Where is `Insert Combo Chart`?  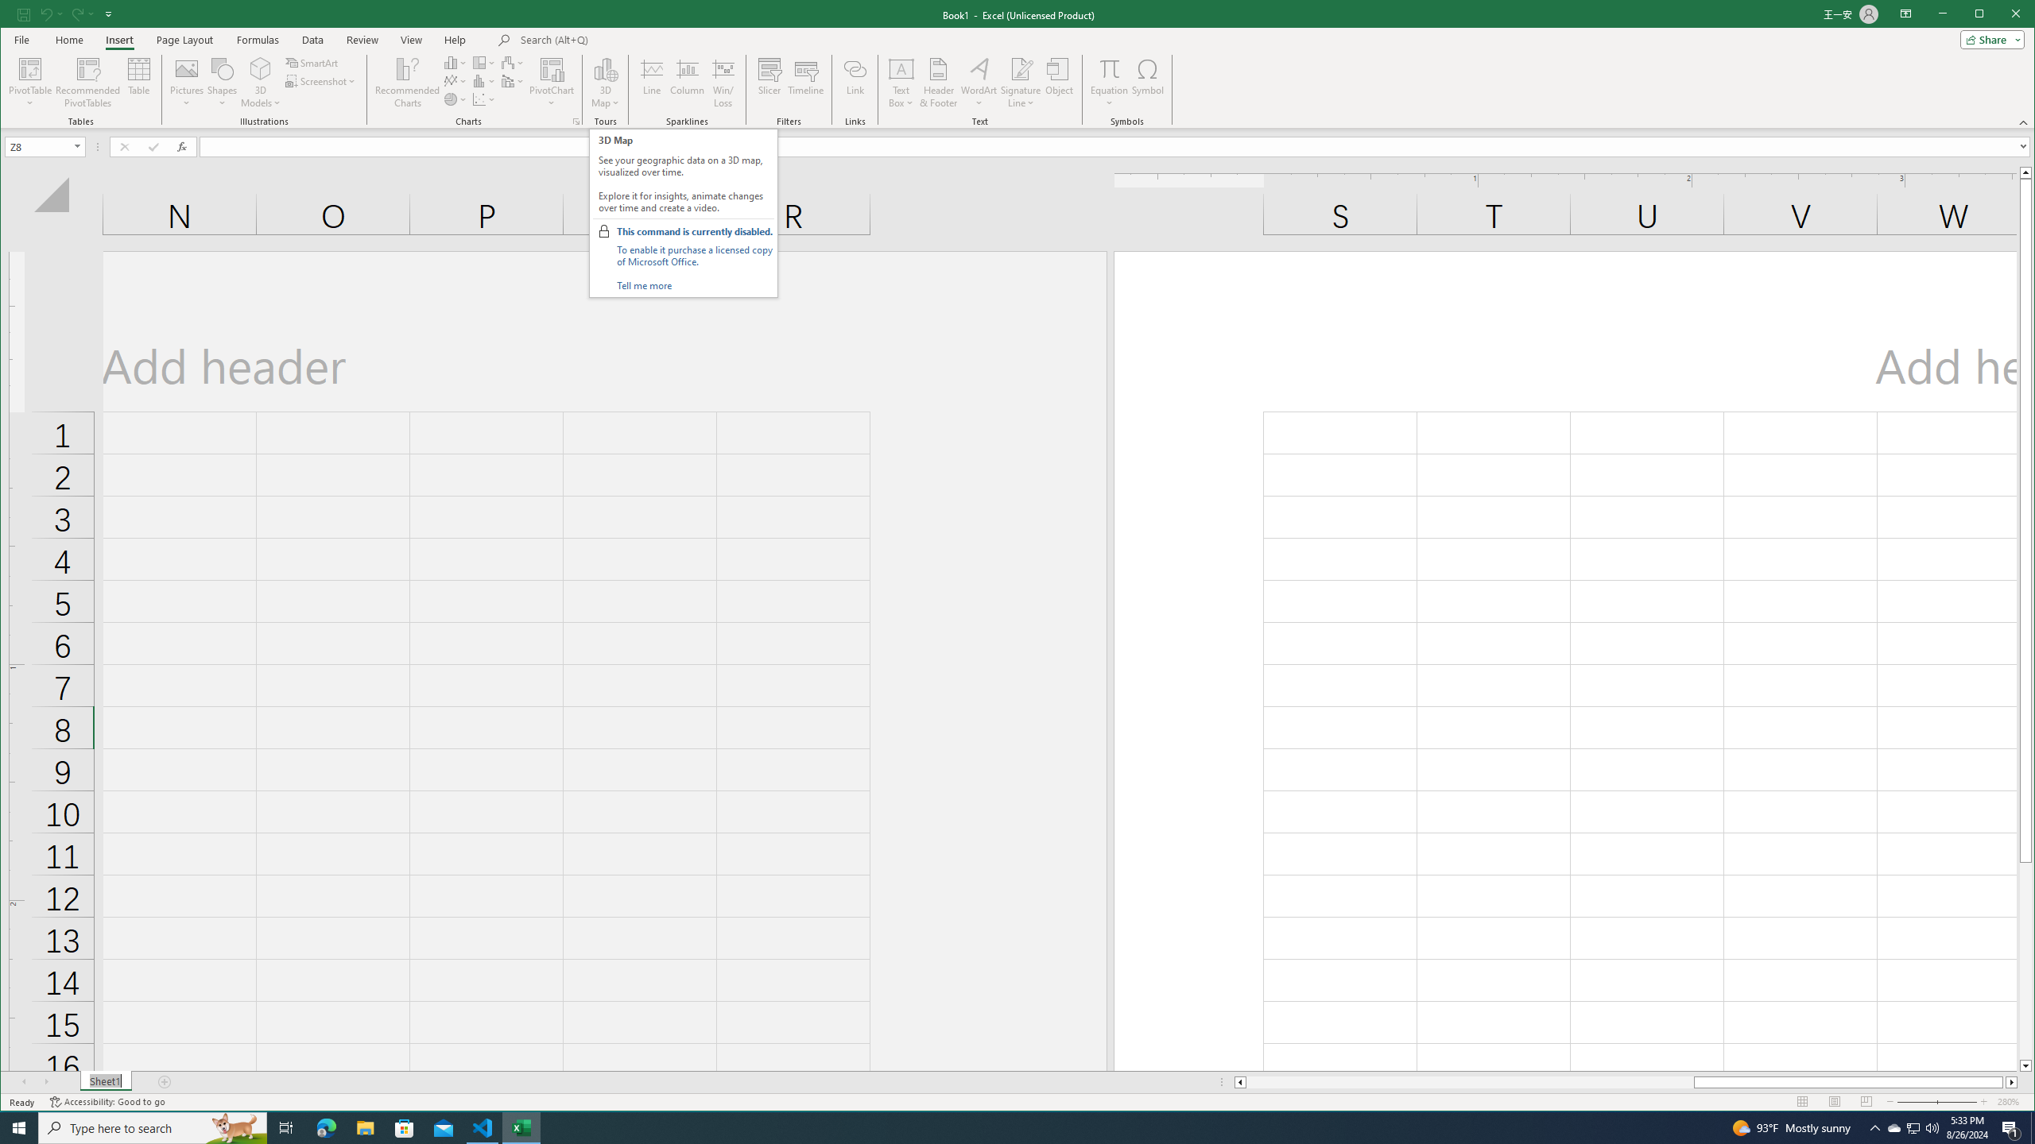
Insert Combo Chart is located at coordinates (513, 81).